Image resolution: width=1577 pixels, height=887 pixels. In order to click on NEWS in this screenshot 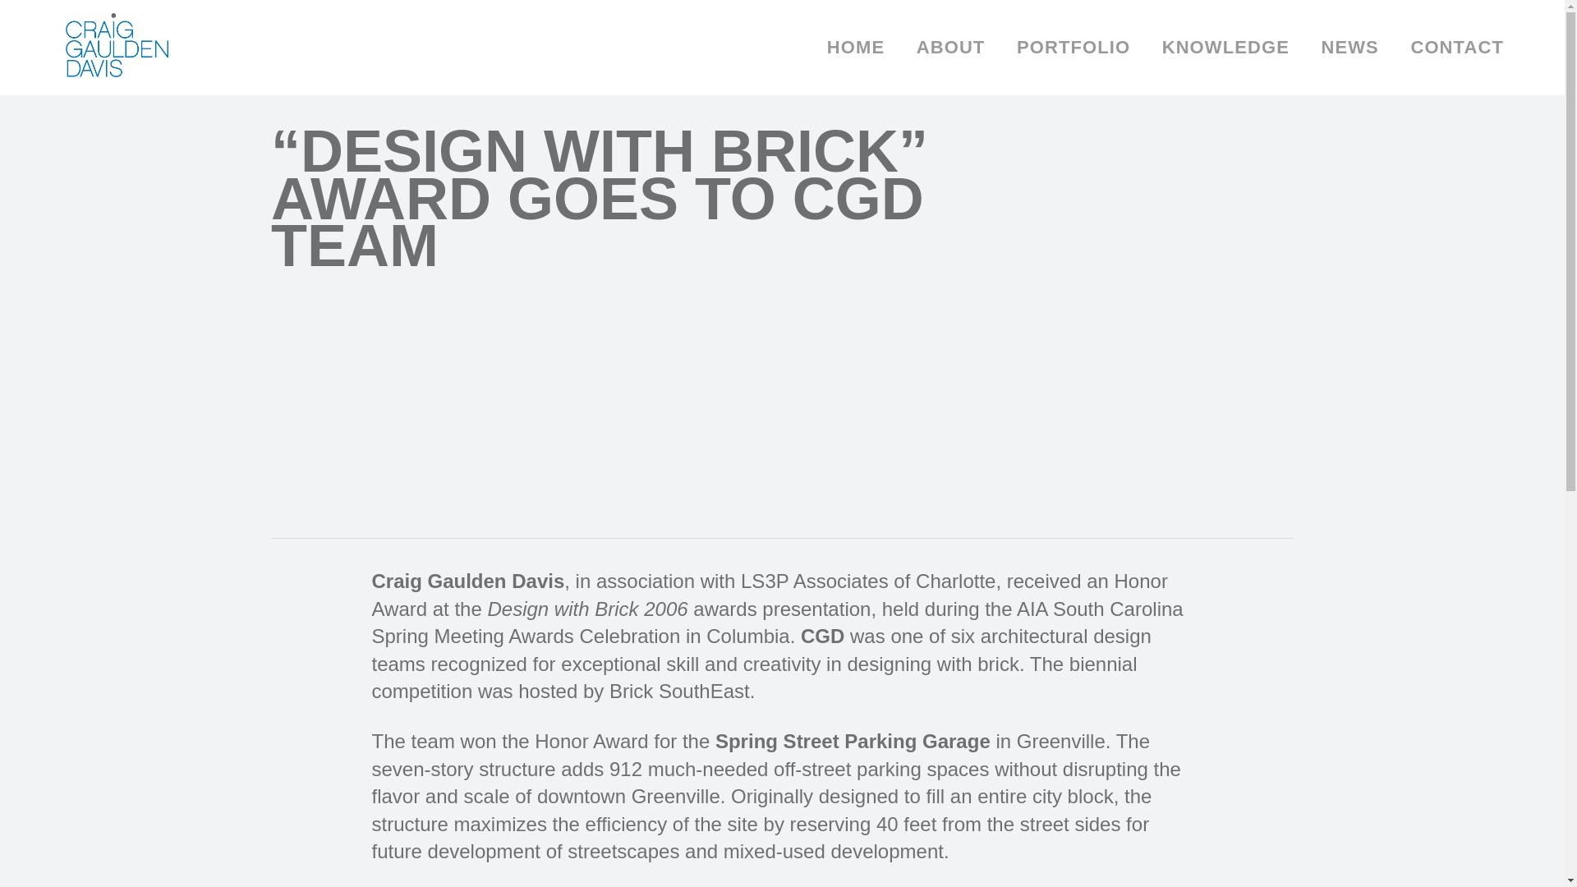, I will do `click(1349, 47)`.